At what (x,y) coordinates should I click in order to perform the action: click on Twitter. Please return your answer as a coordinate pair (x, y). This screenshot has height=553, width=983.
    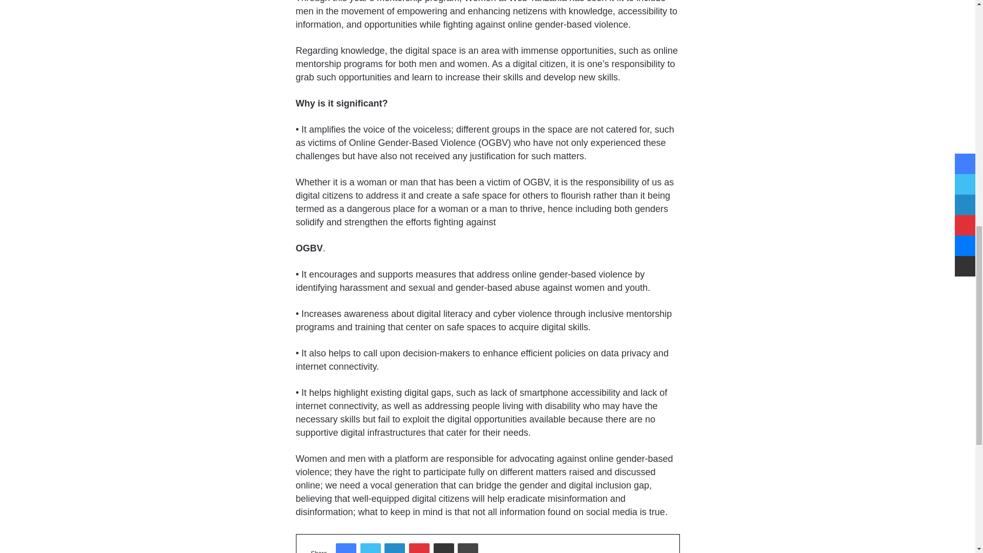
    Looking at the image, I should click on (371, 548).